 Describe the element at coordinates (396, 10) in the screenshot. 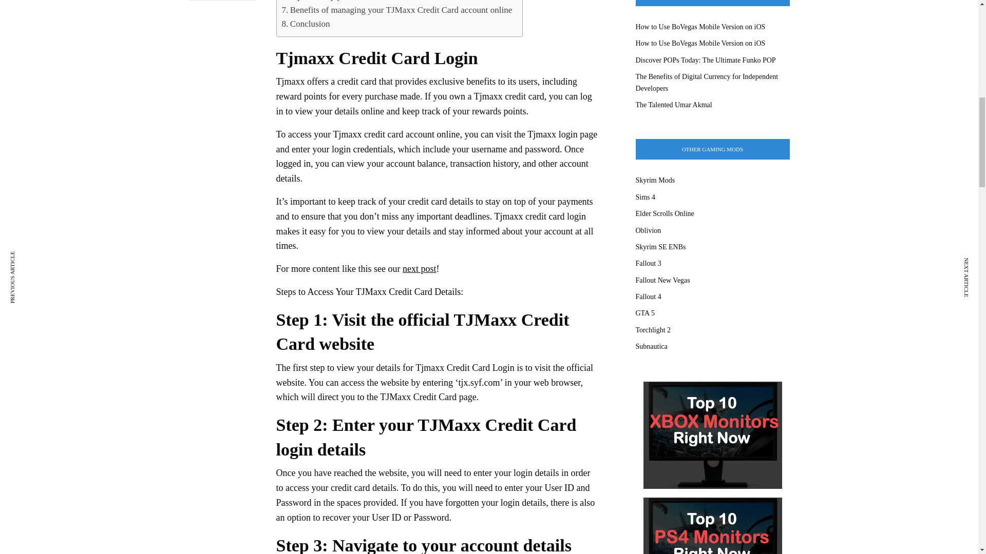

I see `Benefits of managing your TJMaxx Credit Card account online` at that location.